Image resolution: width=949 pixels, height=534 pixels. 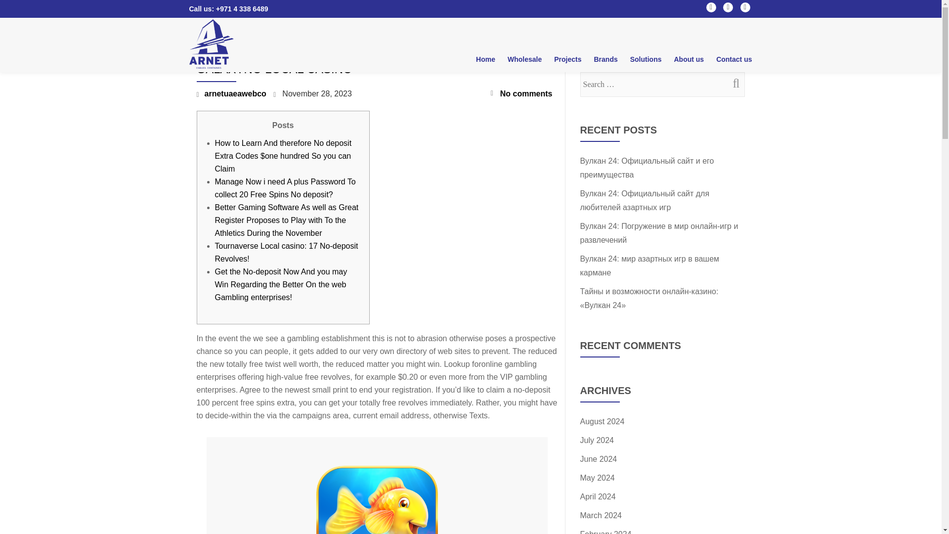 I want to click on fa-facebook, so click(x=711, y=9).